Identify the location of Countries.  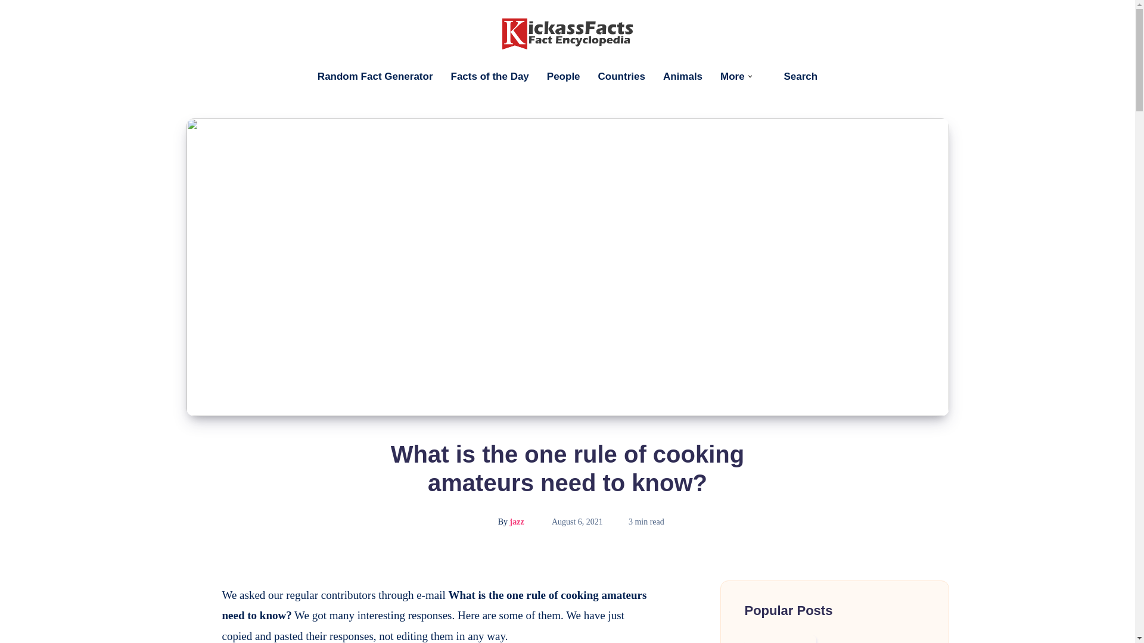
(621, 76).